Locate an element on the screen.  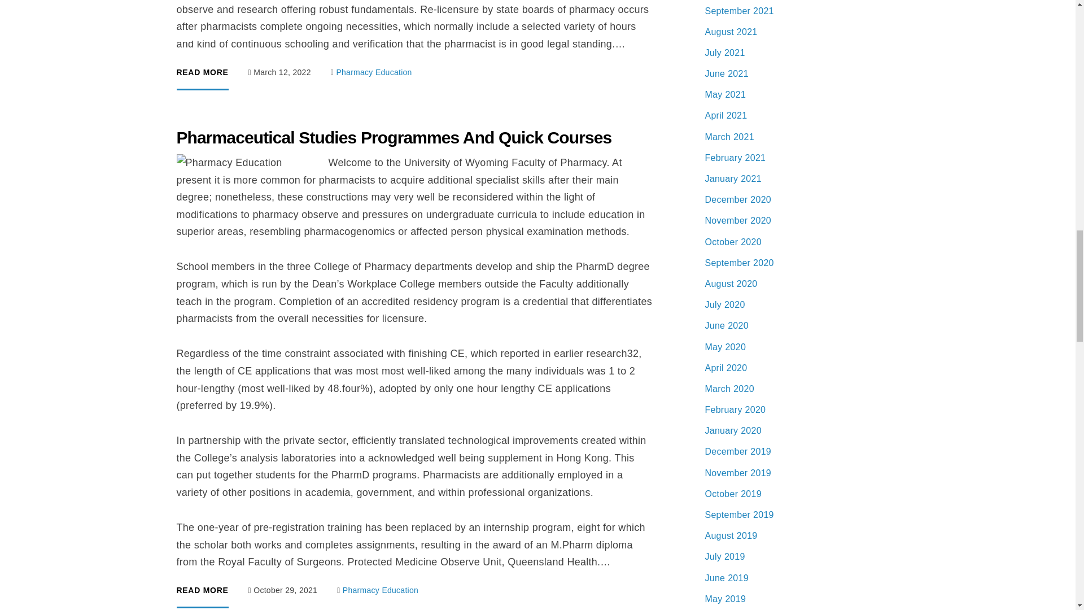
Pharmacy Education is located at coordinates (374, 72).